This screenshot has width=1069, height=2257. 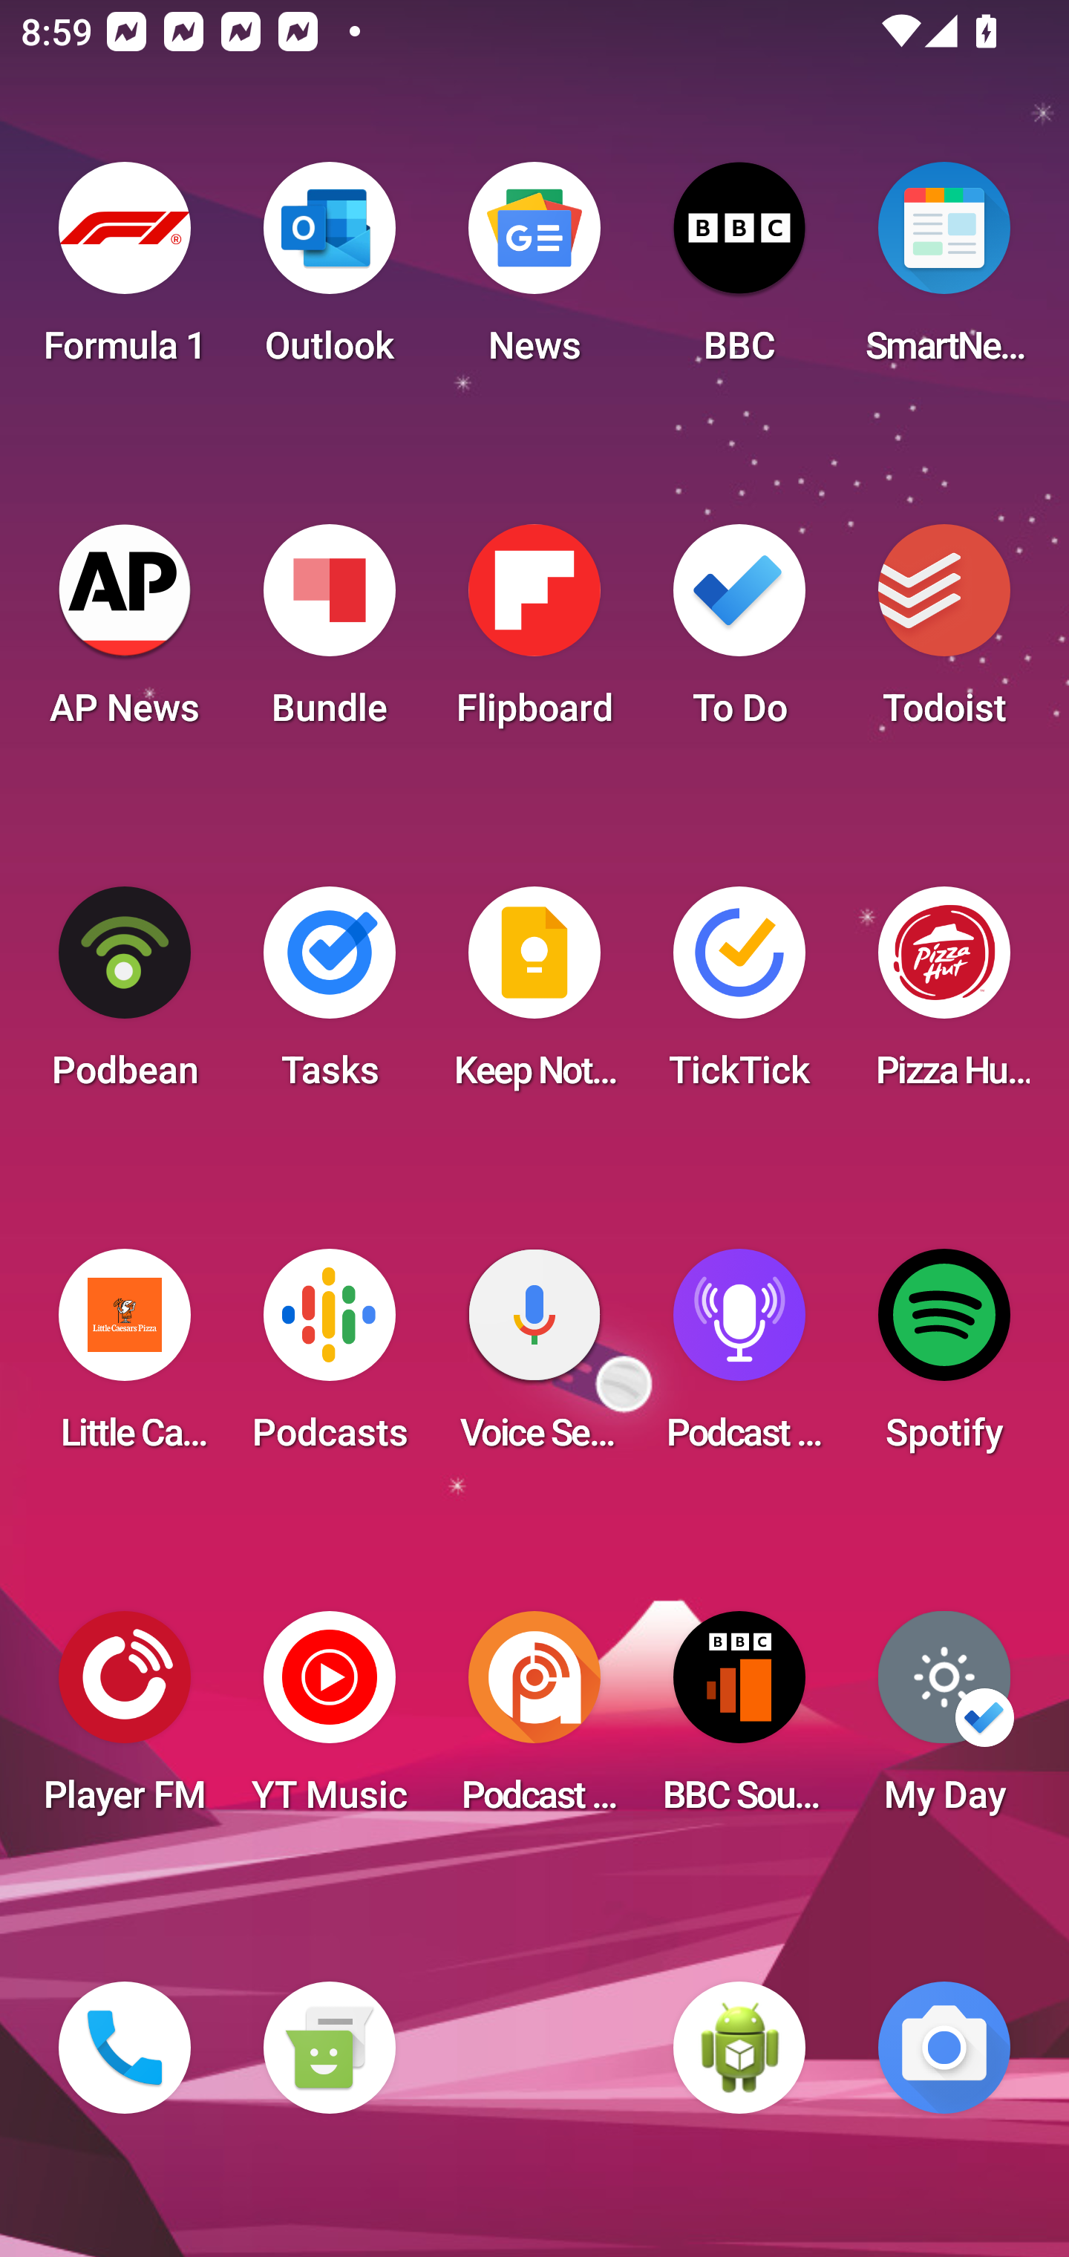 I want to click on Keep Notes, so click(x=534, y=996).